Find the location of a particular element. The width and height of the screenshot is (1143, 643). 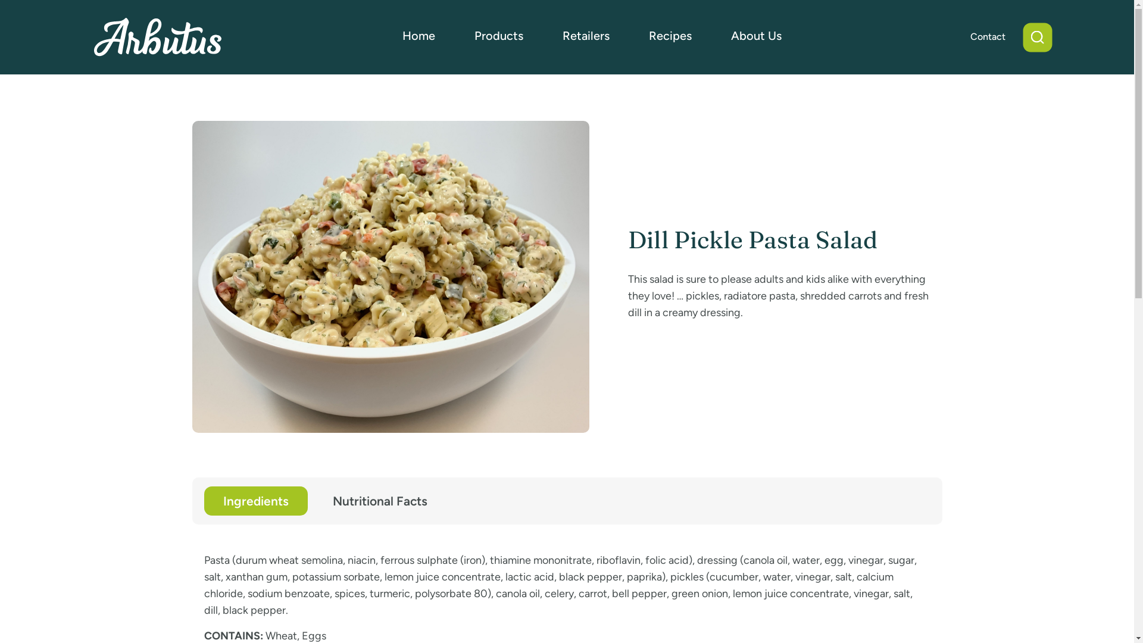

About Us is located at coordinates (756, 37).